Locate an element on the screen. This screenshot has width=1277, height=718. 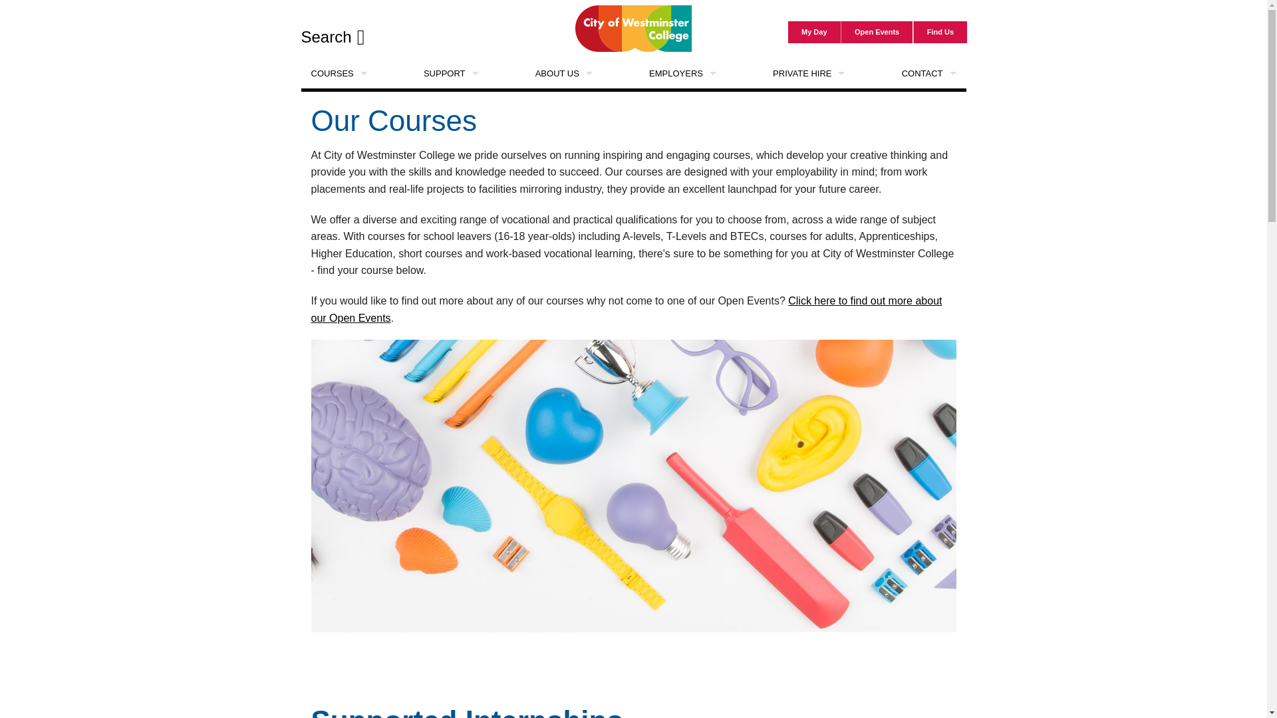
BUSINESS AND ACCOUNTING is located at coordinates (408, 283).